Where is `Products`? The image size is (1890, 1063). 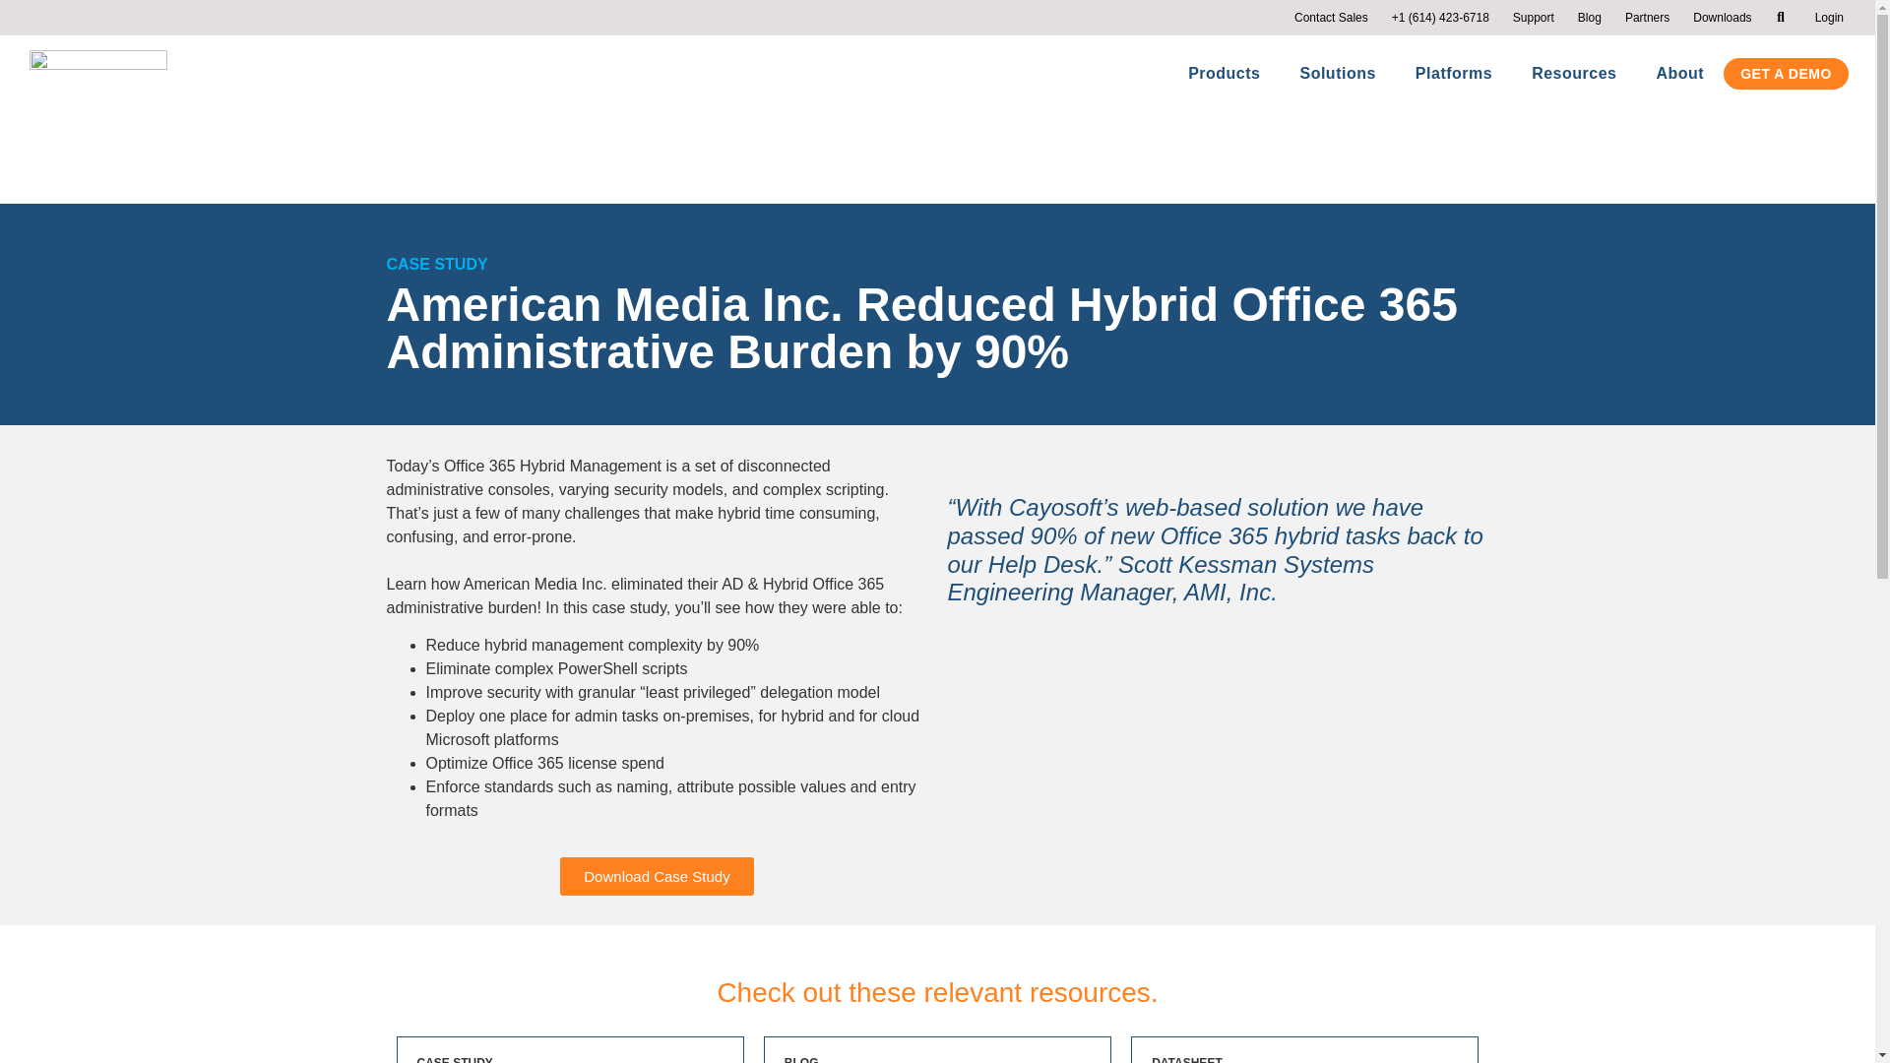
Products is located at coordinates (1223, 73).